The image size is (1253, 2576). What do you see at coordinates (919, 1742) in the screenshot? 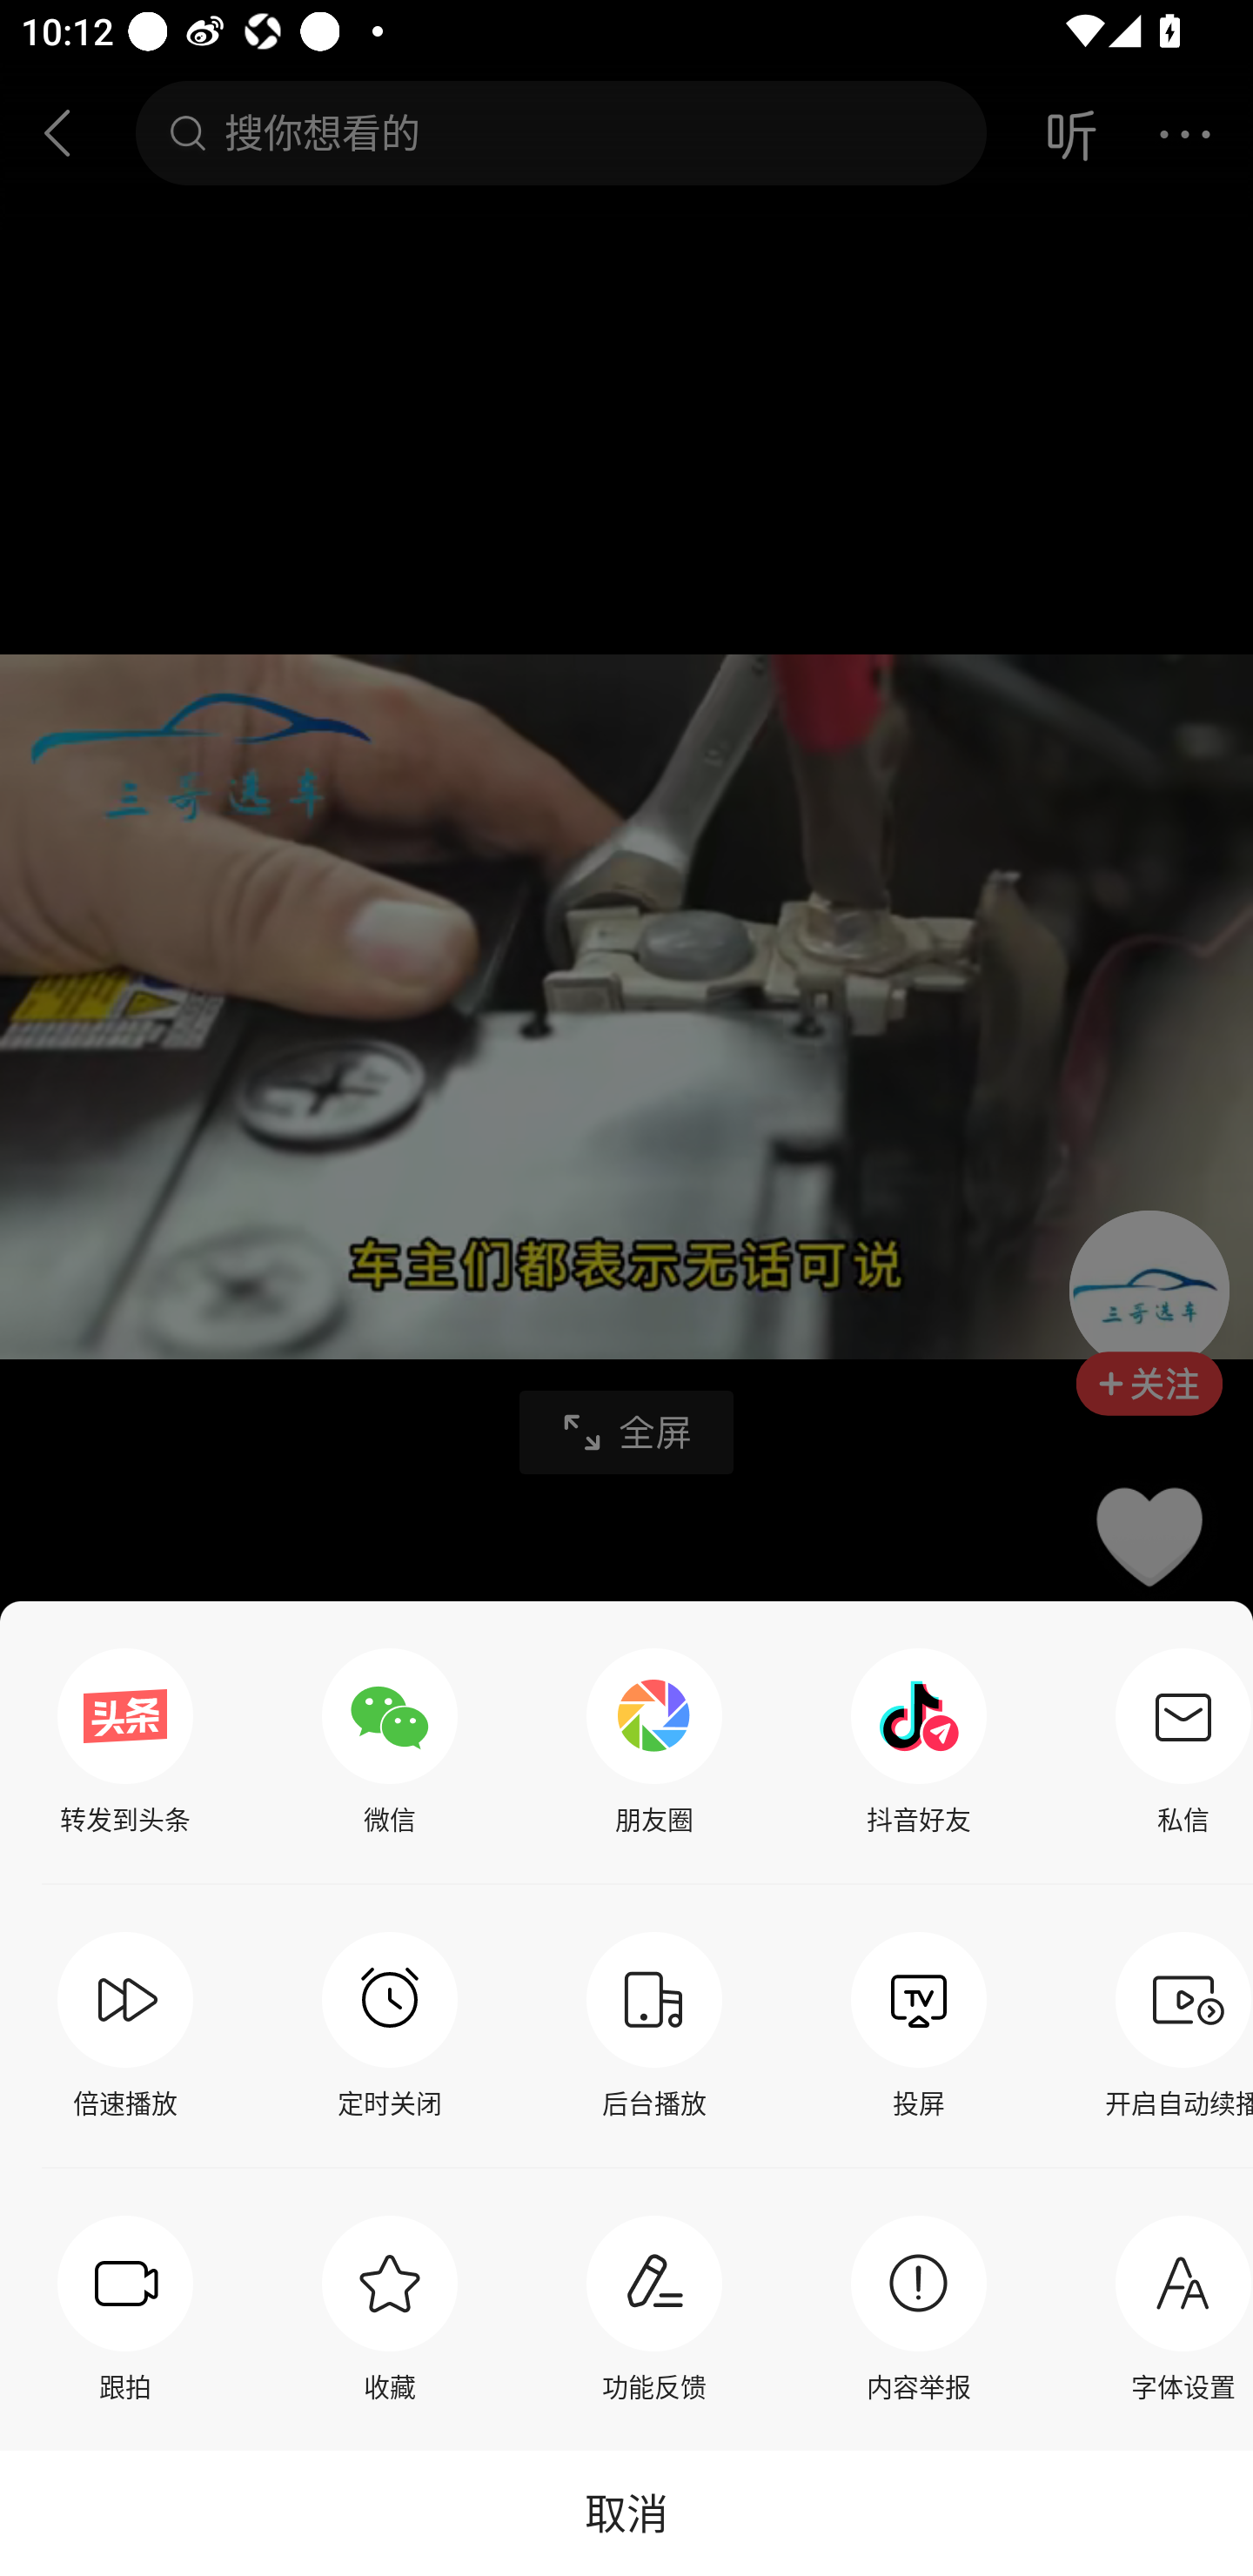
I see `抖音好友` at bounding box center [919, 1742].